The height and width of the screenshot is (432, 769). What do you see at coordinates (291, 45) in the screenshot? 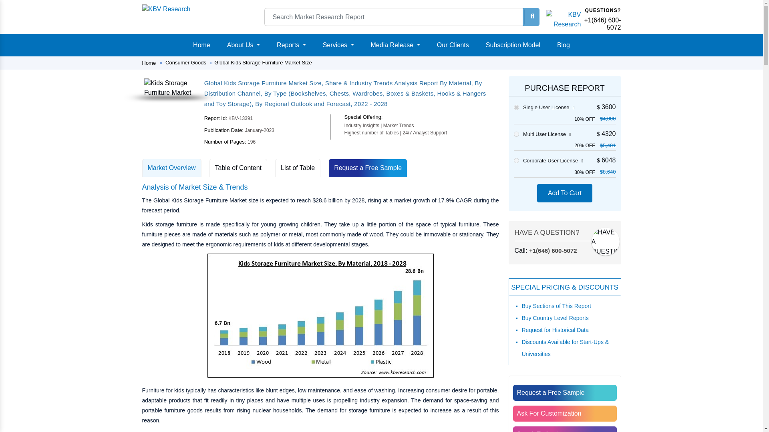
I see `Reports` at bounding box center [291, 45].